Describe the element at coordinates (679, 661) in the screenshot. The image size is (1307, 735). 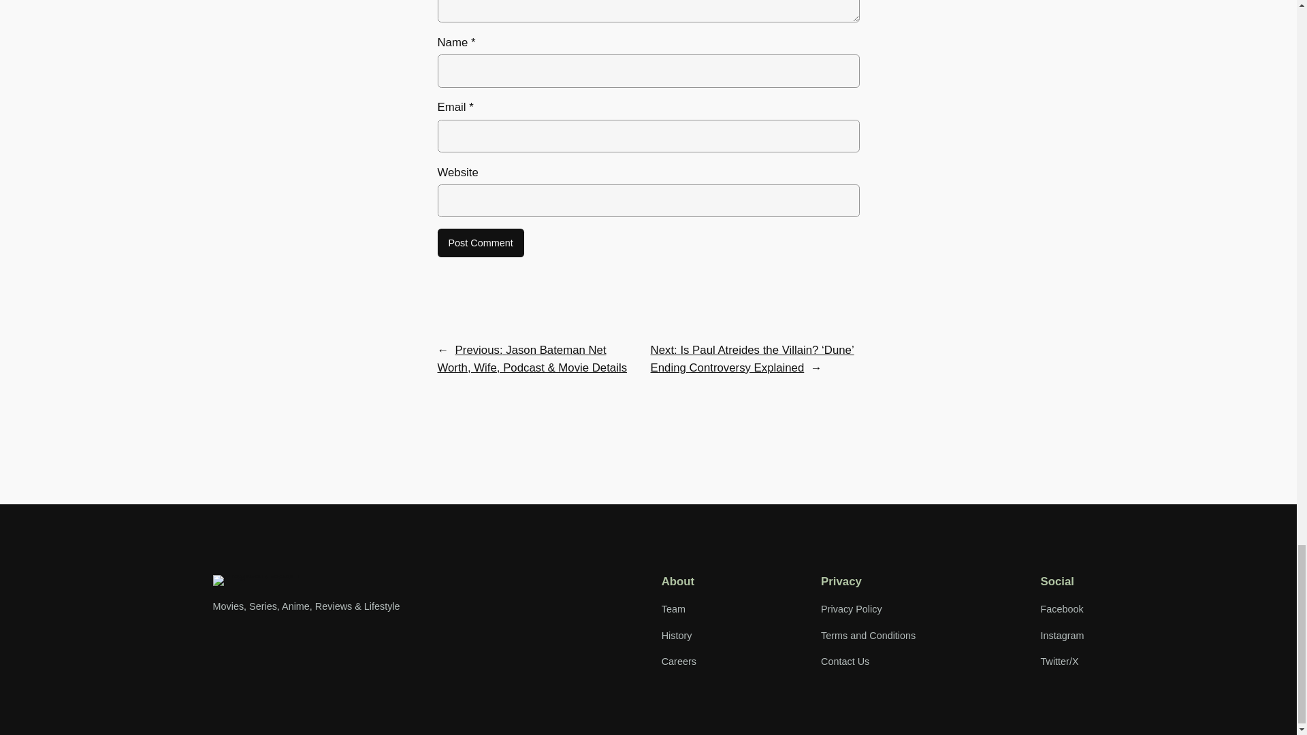
I see `Careers` at that location.